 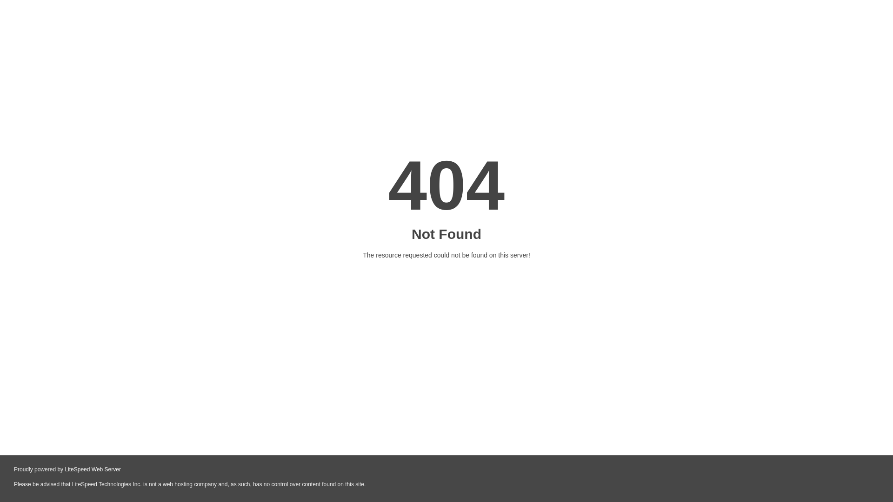 I want to click on LiteSpeed Web Server, so click(x=93, y=469).